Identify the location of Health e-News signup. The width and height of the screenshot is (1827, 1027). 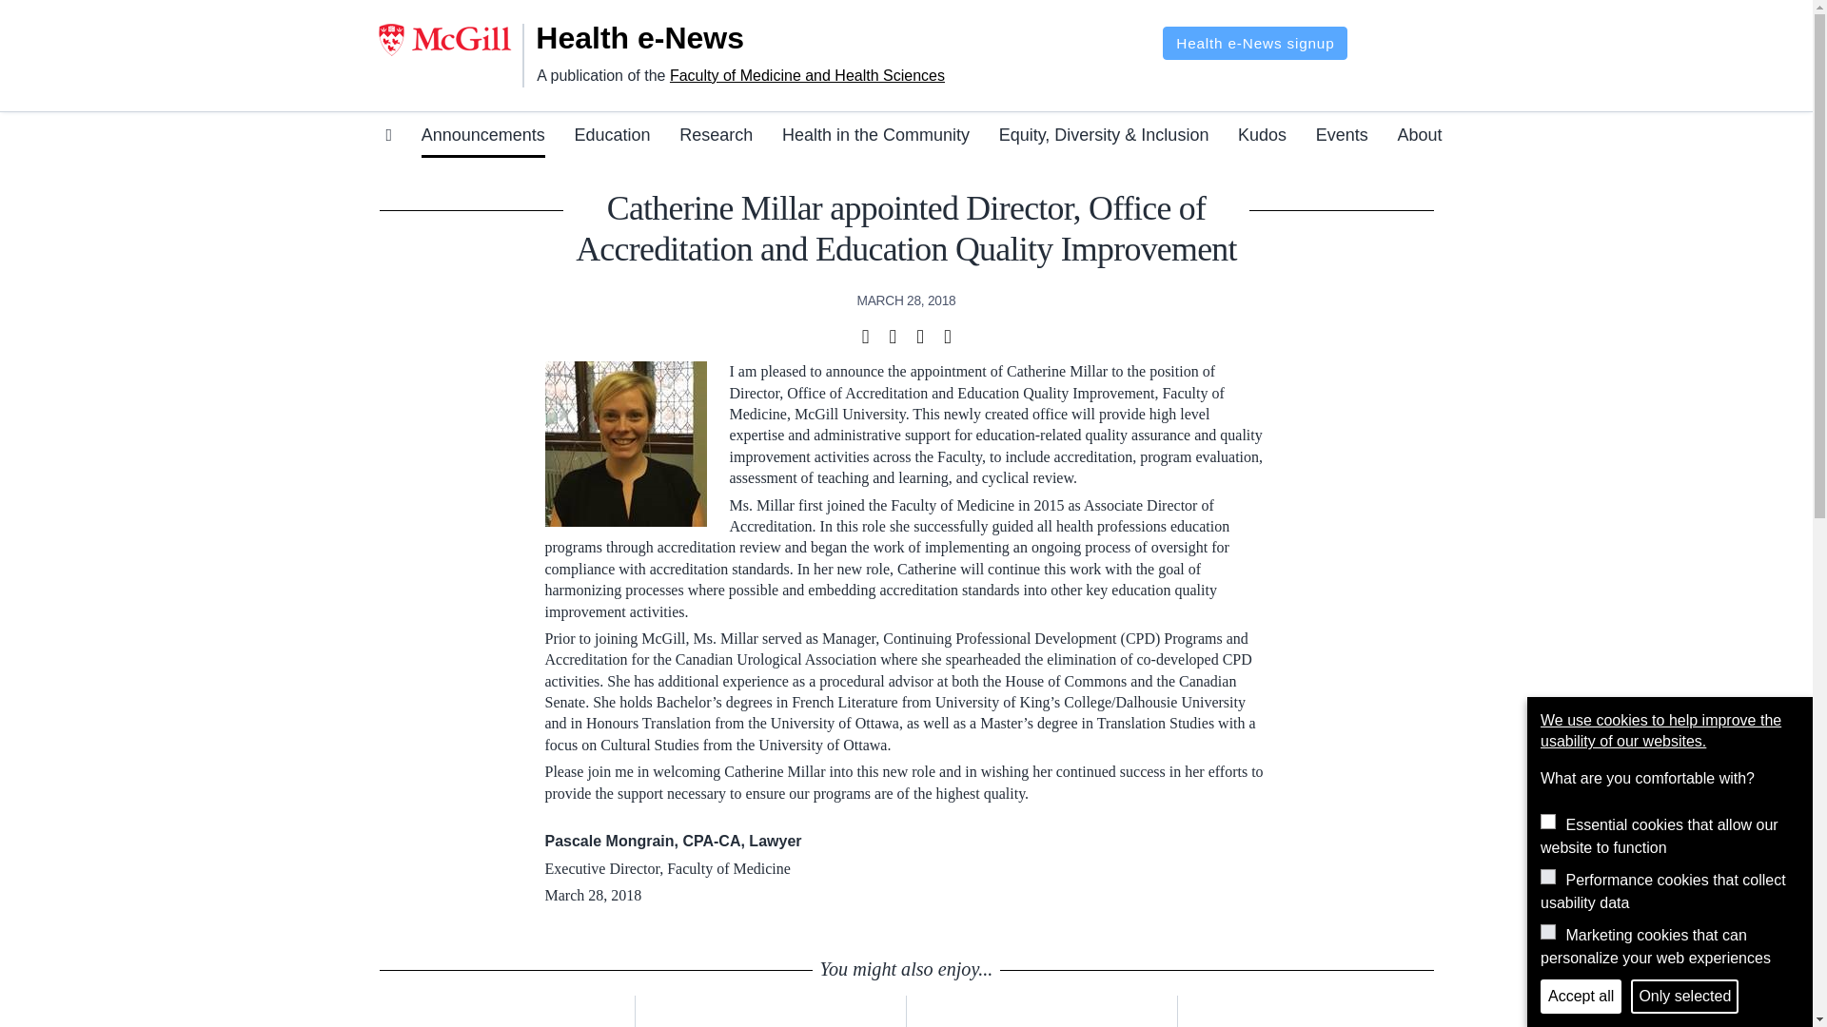
(1254, 43).